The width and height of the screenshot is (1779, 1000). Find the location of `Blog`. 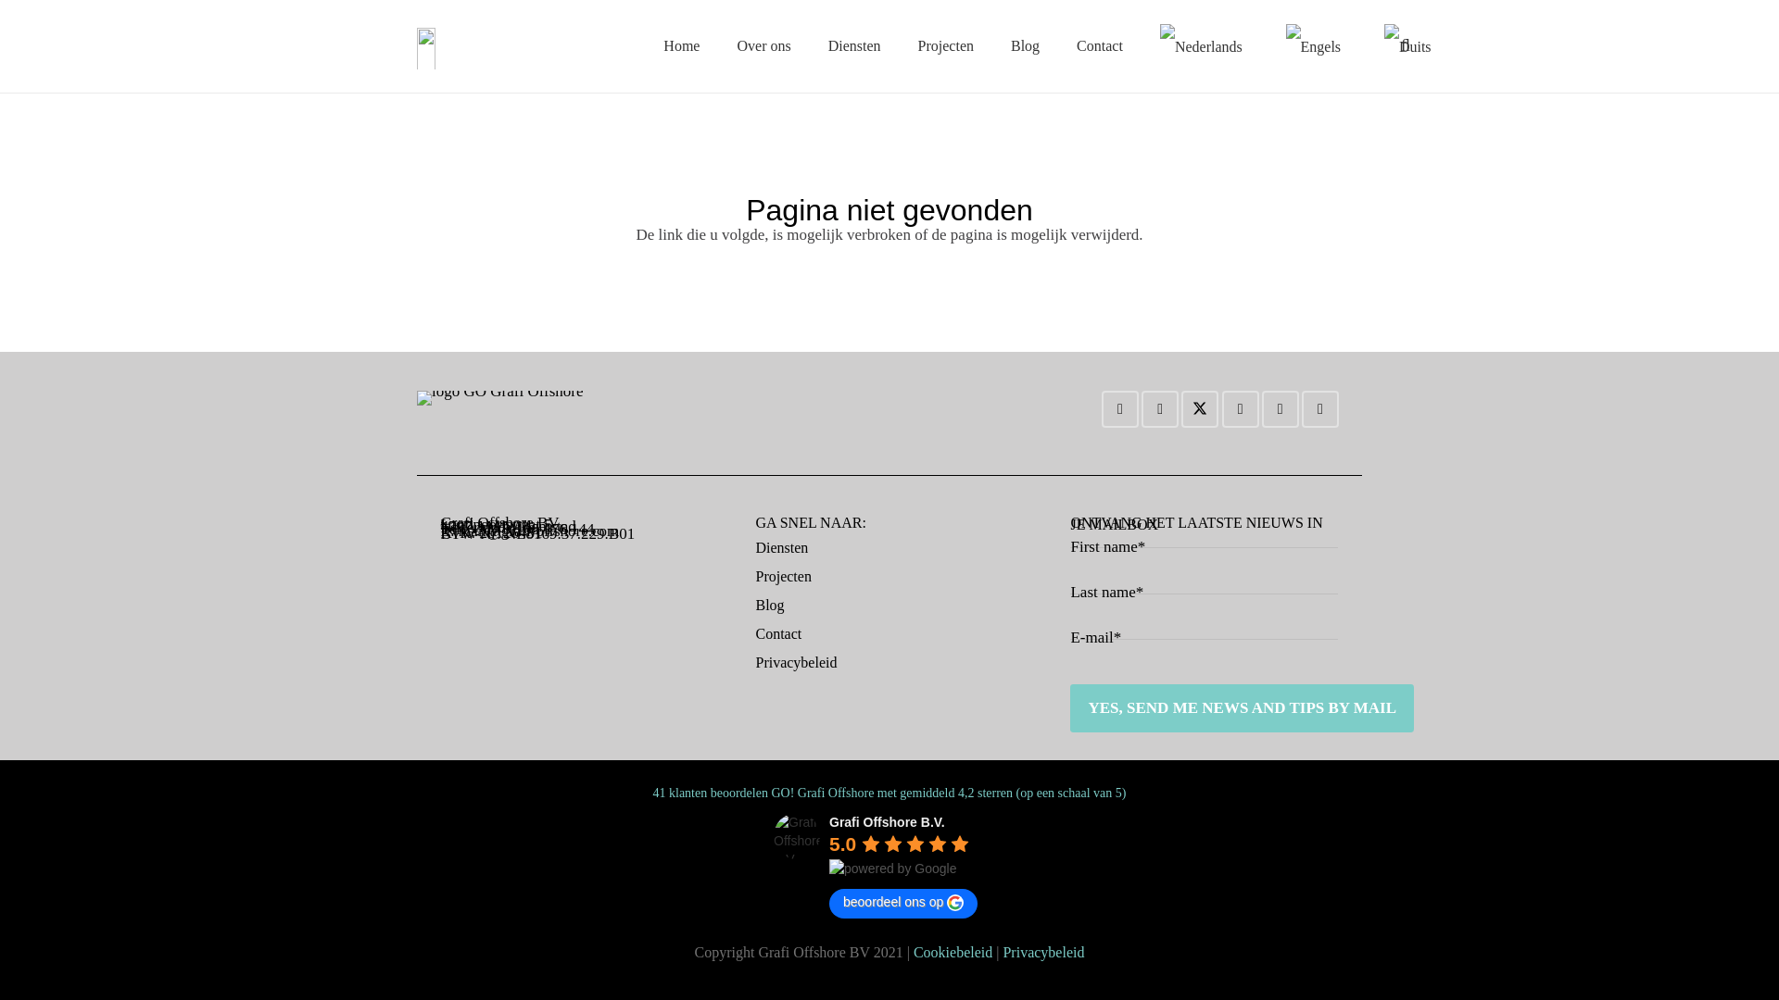

Blog is located at coordinates (1025, 45).